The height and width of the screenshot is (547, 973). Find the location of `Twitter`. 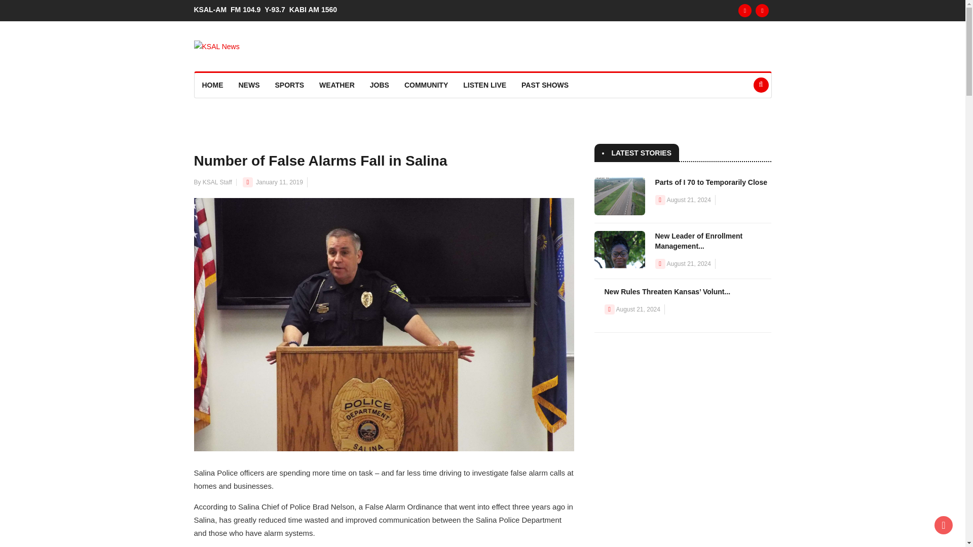

Twitter is located at coordinates (762, 10).